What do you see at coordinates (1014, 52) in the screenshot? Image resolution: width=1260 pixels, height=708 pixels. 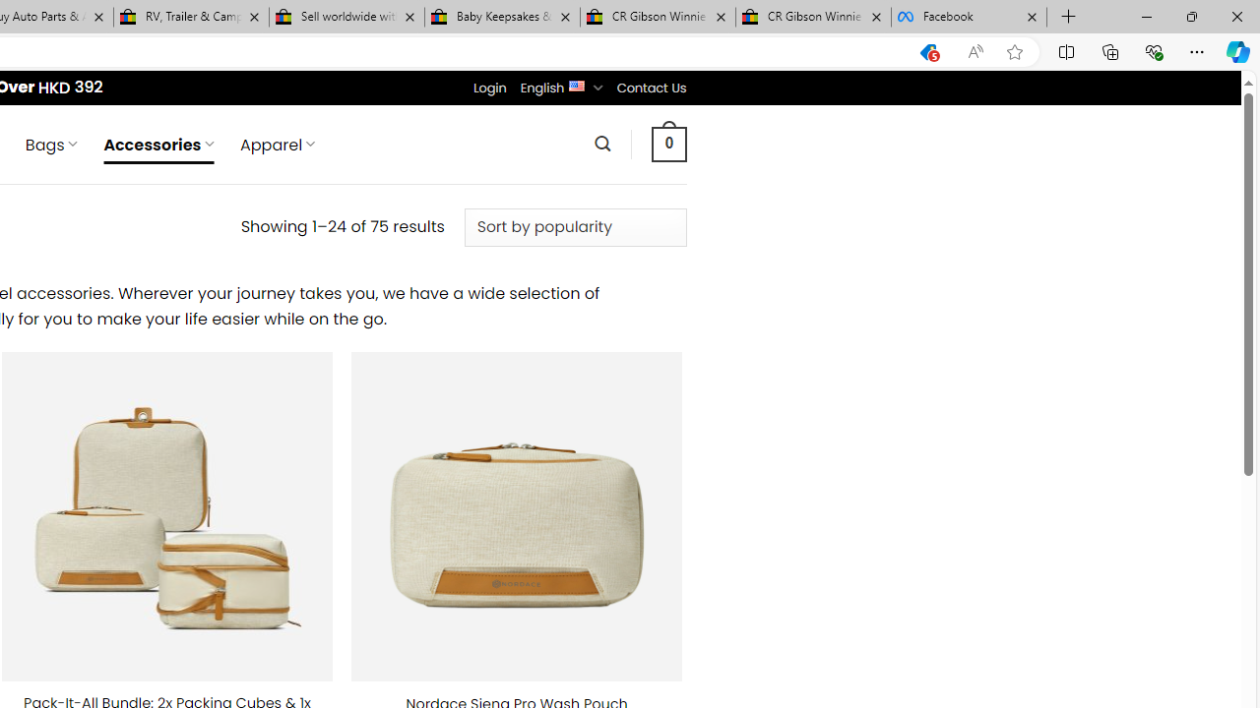 I see `Add this page to favorites (Ctrl+D)` at bounding box center [1014, 52].